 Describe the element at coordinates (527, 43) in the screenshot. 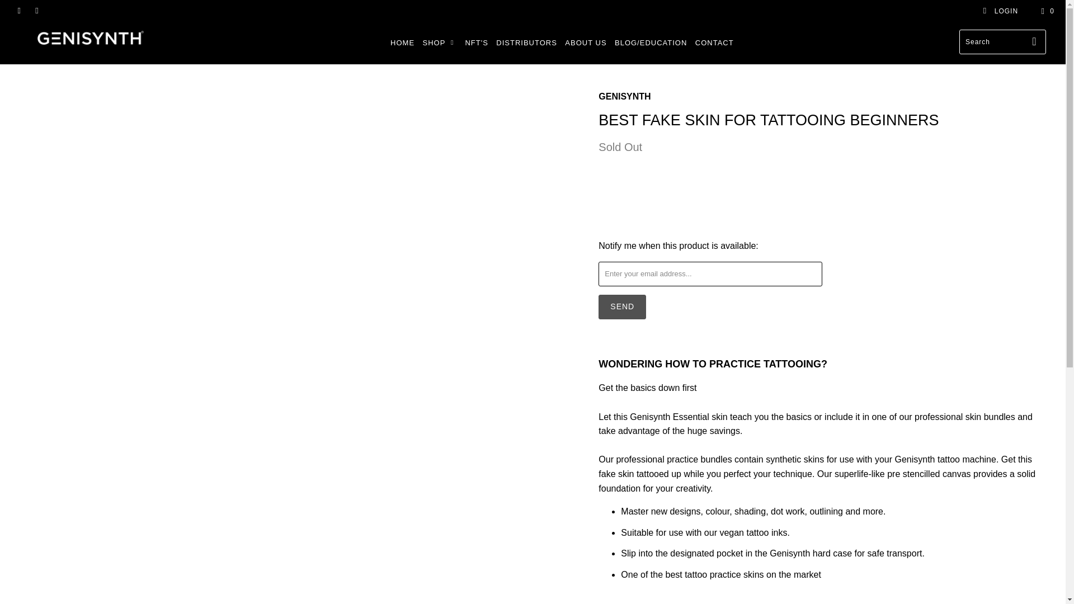

I see `DISTRIBUTORS` at that location.